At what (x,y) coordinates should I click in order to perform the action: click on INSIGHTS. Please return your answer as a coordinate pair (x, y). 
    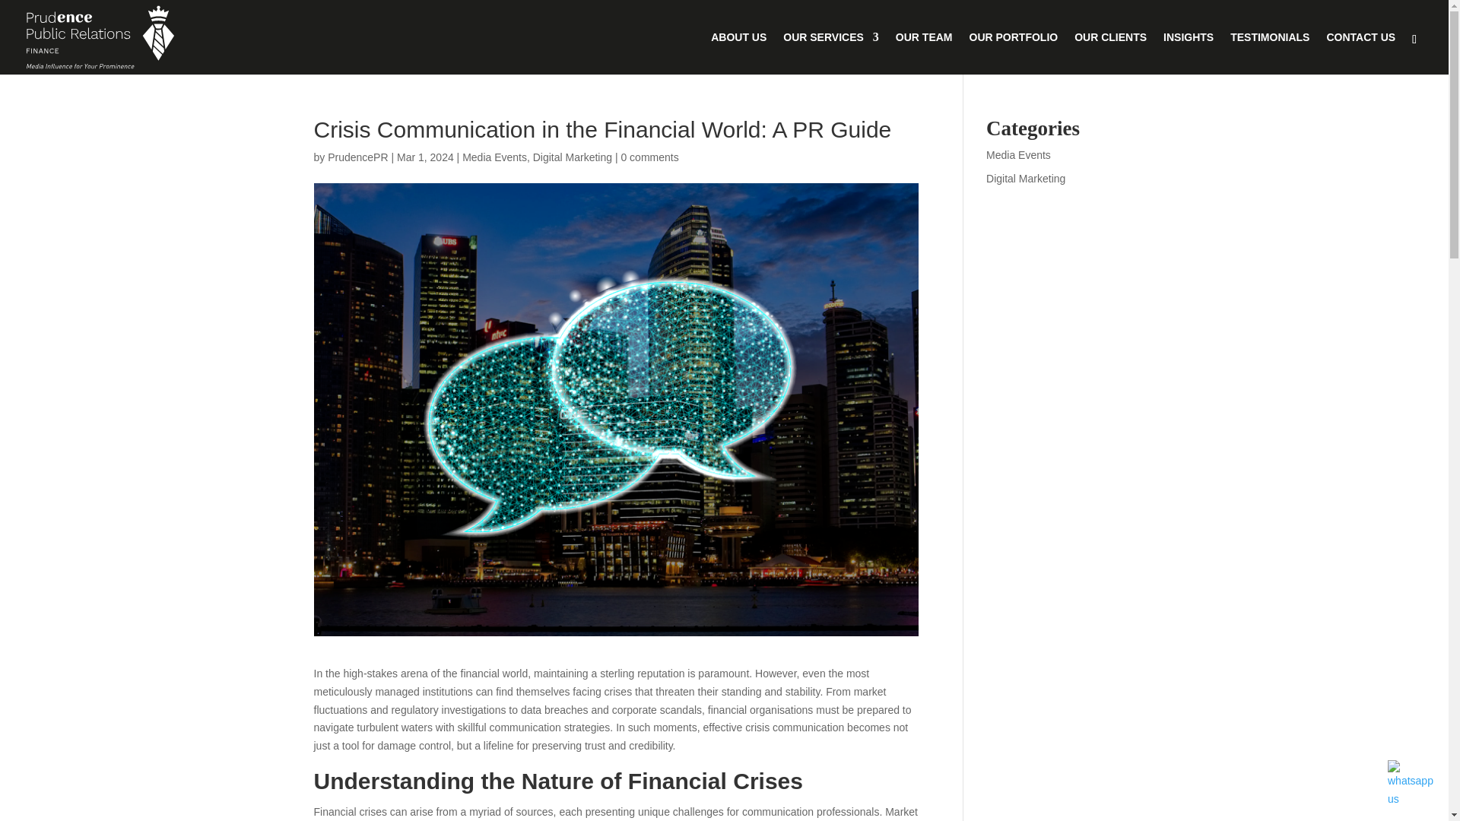
    Looking at the image, I should click on (1188, 53).